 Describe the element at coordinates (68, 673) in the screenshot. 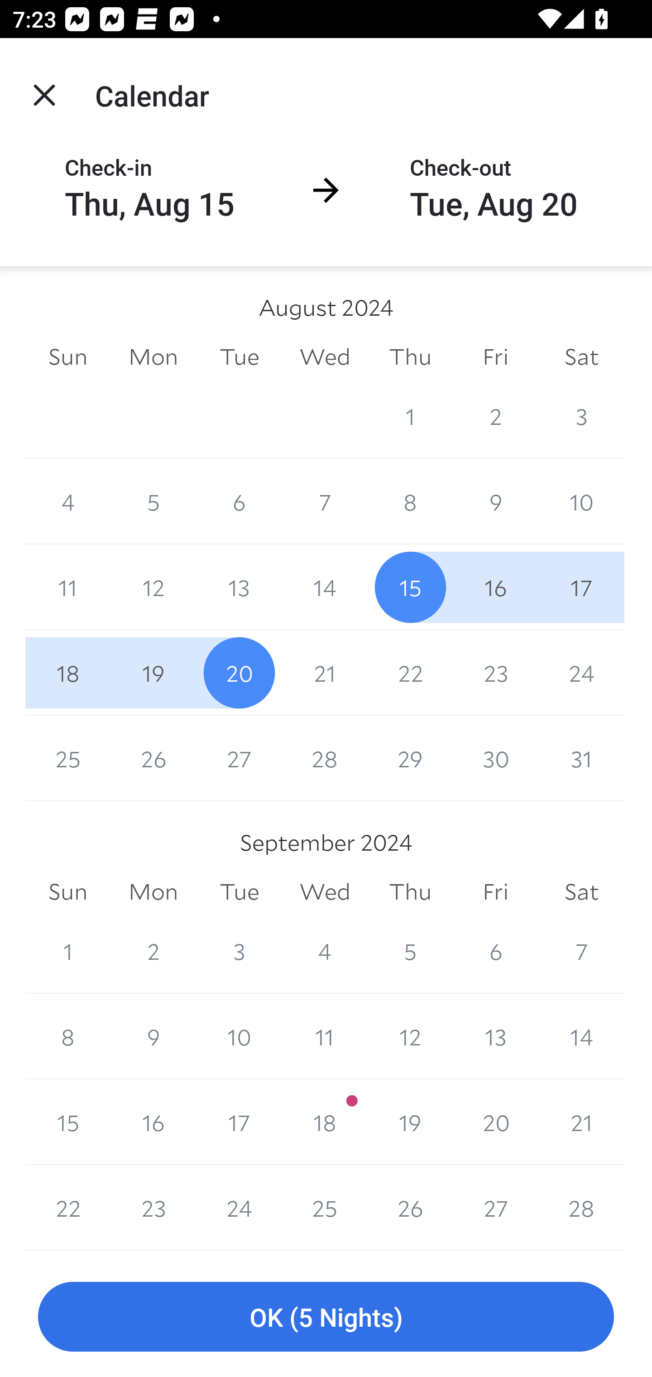

I see `18 18 August 2024` at that location.